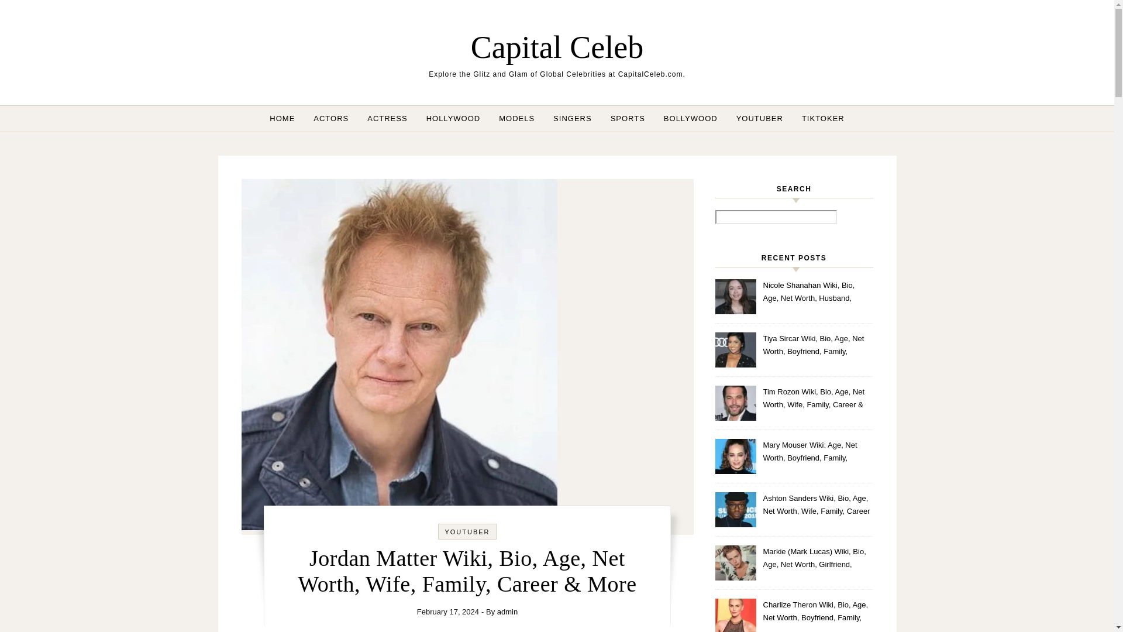 The width and height of the screenshot is (1123, 632). I want to click on Posts by admin, so click(508, 612).